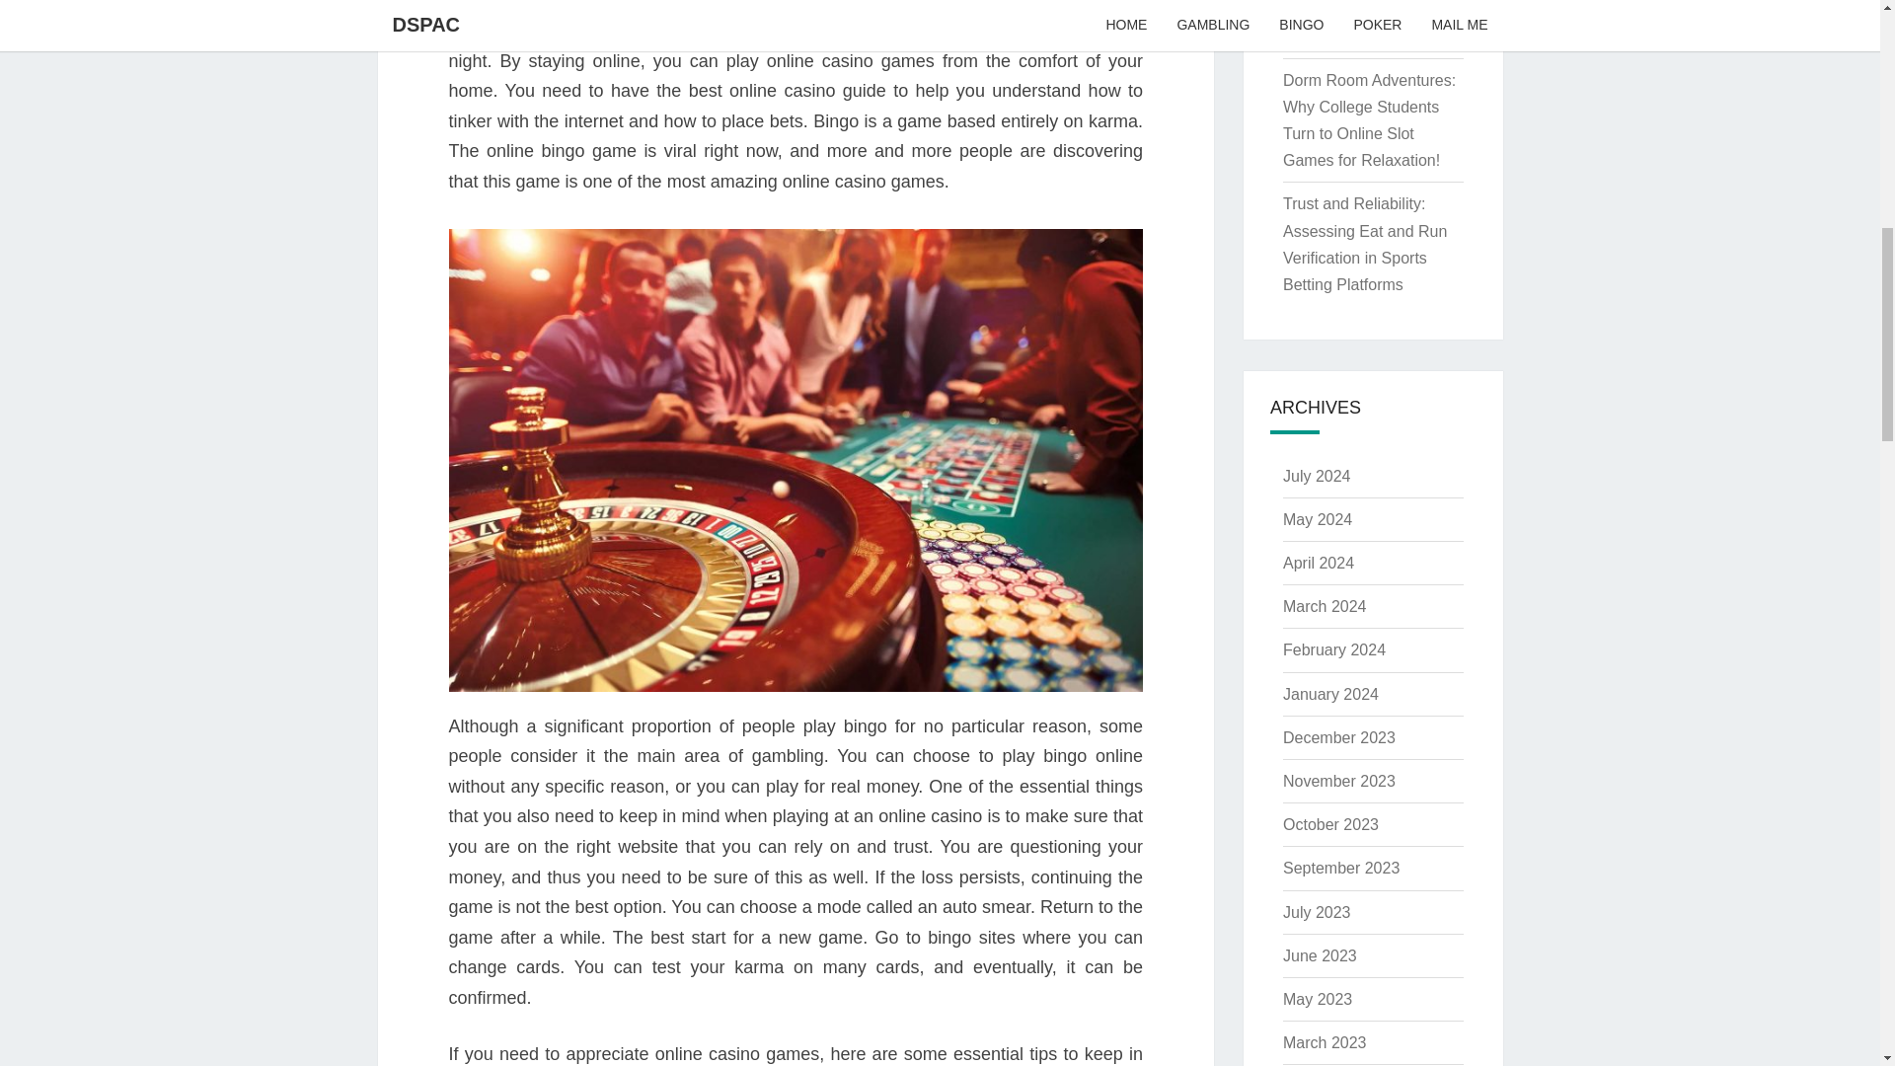 This screenshot has height=1066, width=1895. Describe the element at coordinates (1317, 519) in the screenshot. I see `May 2024` at that location.